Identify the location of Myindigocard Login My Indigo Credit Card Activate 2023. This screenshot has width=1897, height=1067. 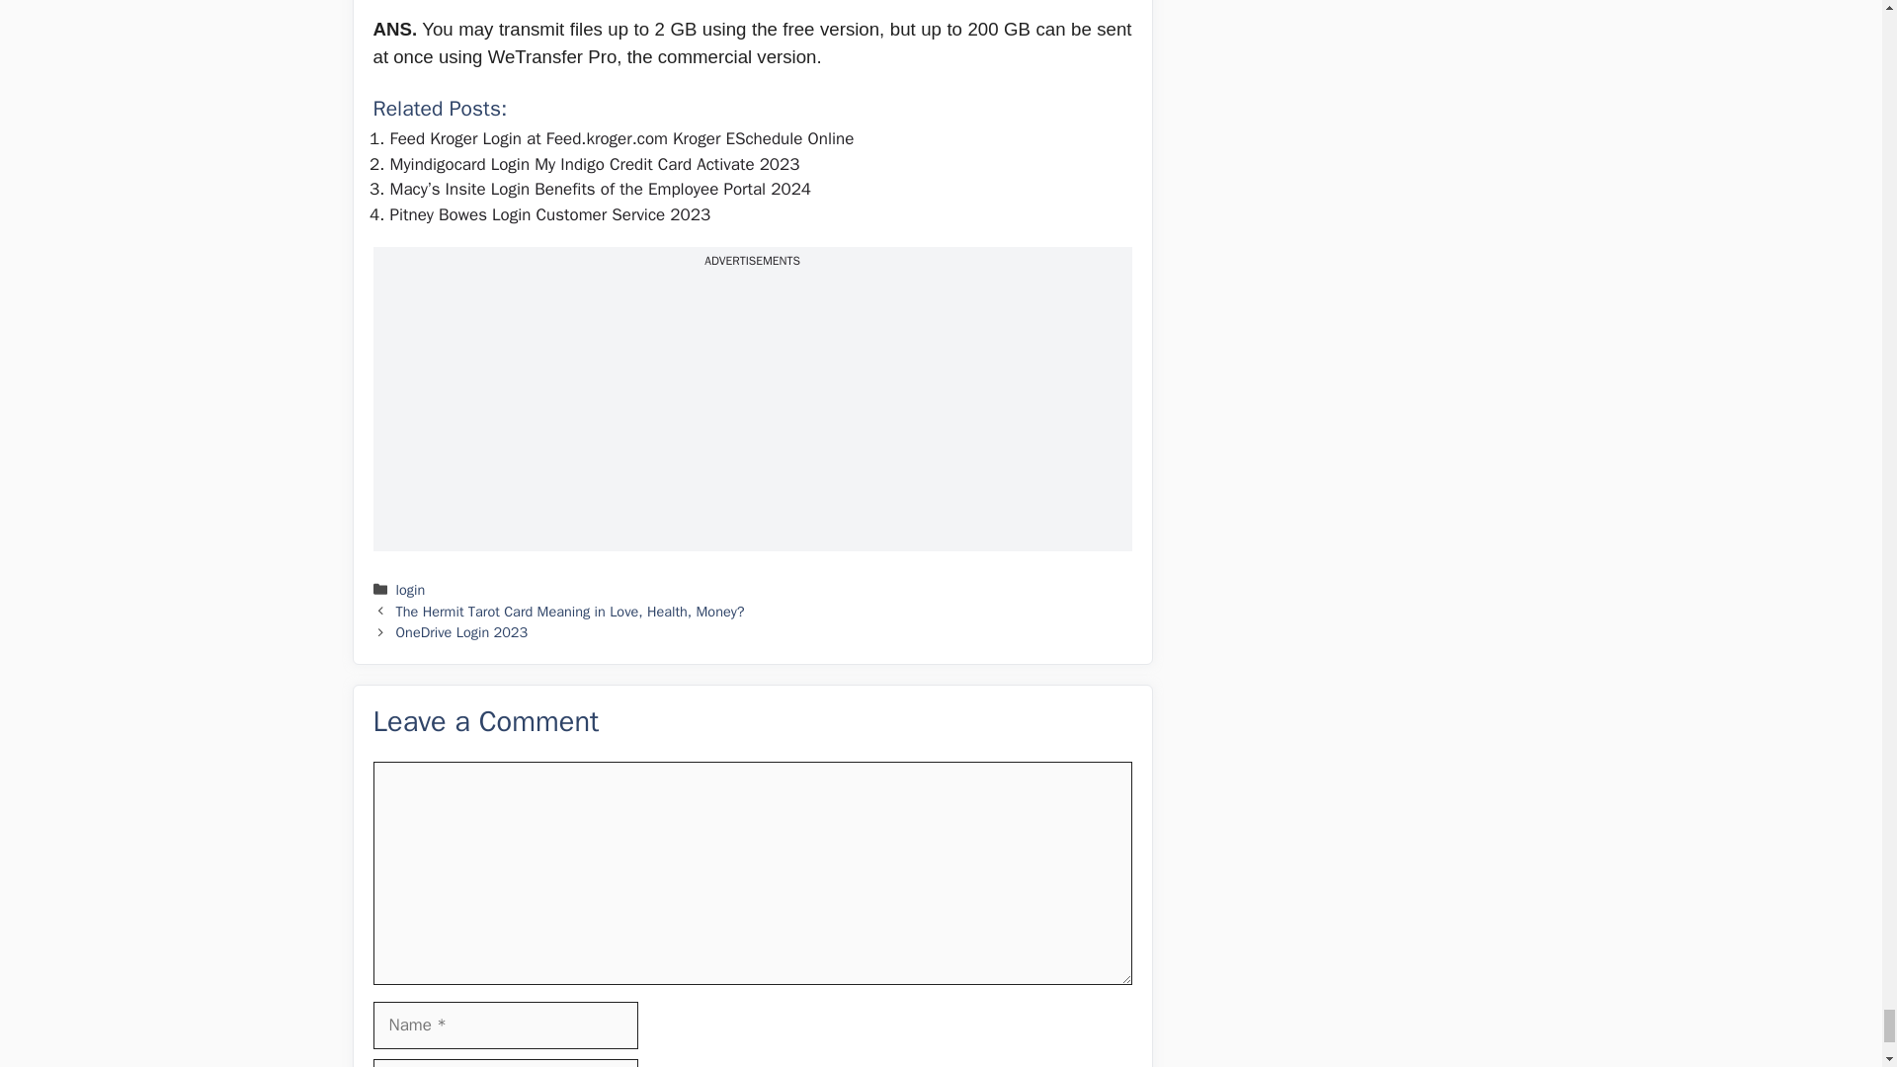
(593, 164).